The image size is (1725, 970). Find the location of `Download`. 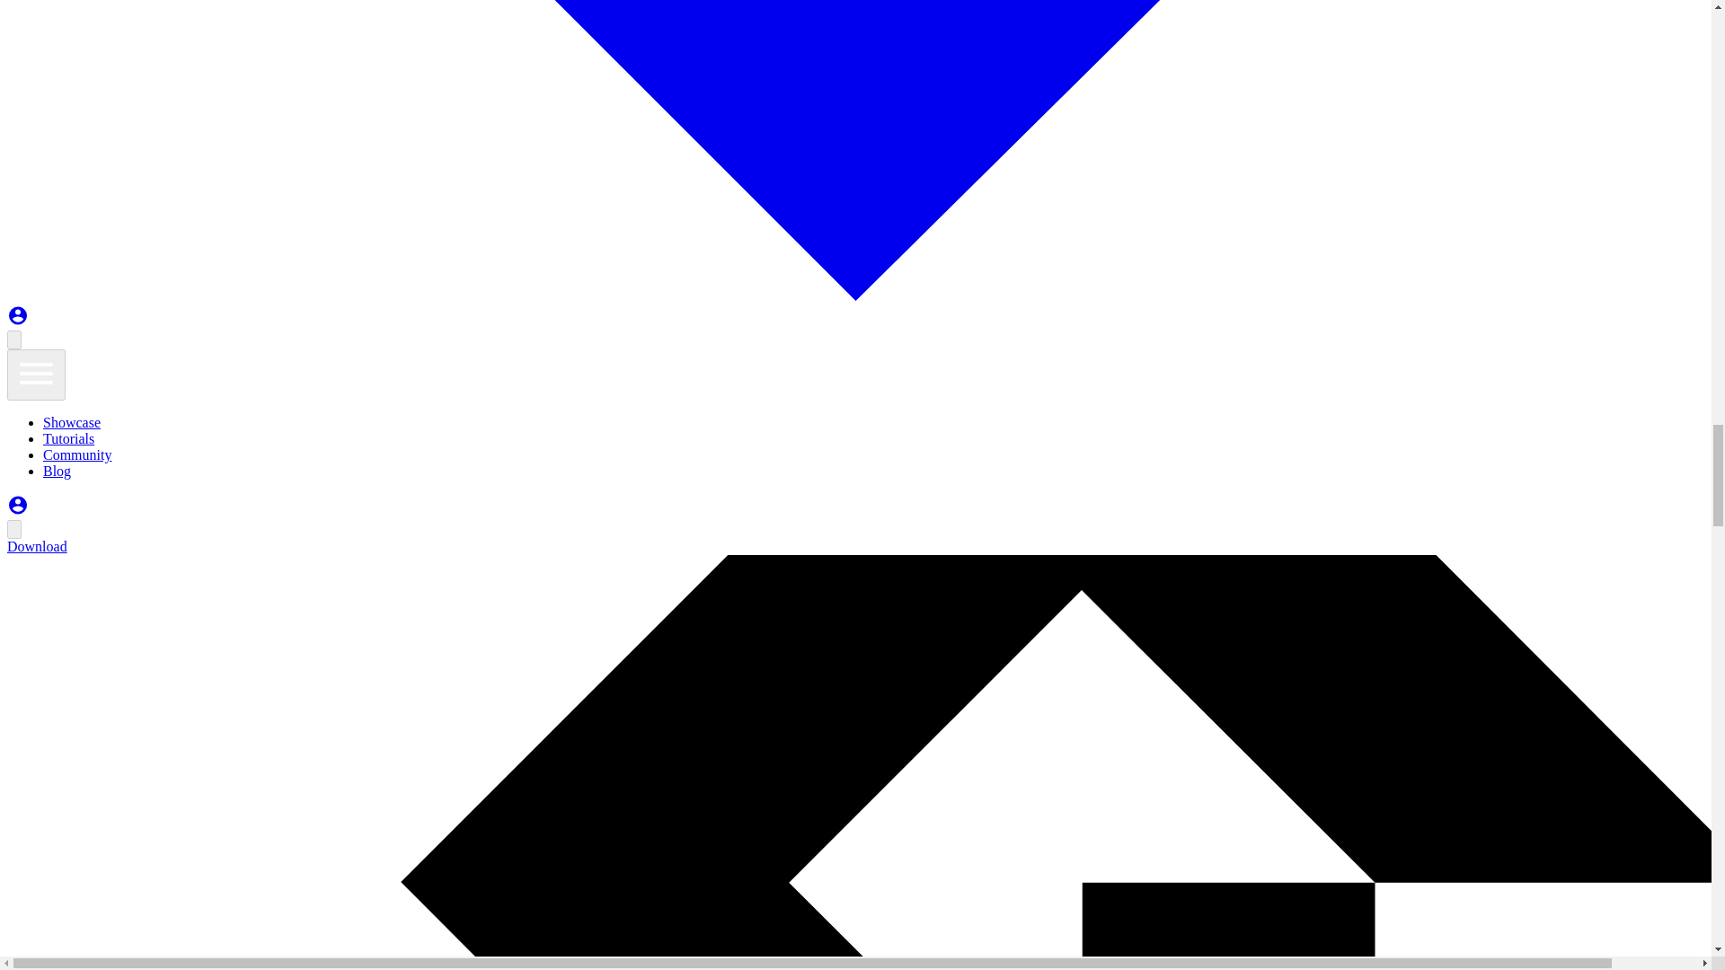

Download is located at coordinates (36, 546).